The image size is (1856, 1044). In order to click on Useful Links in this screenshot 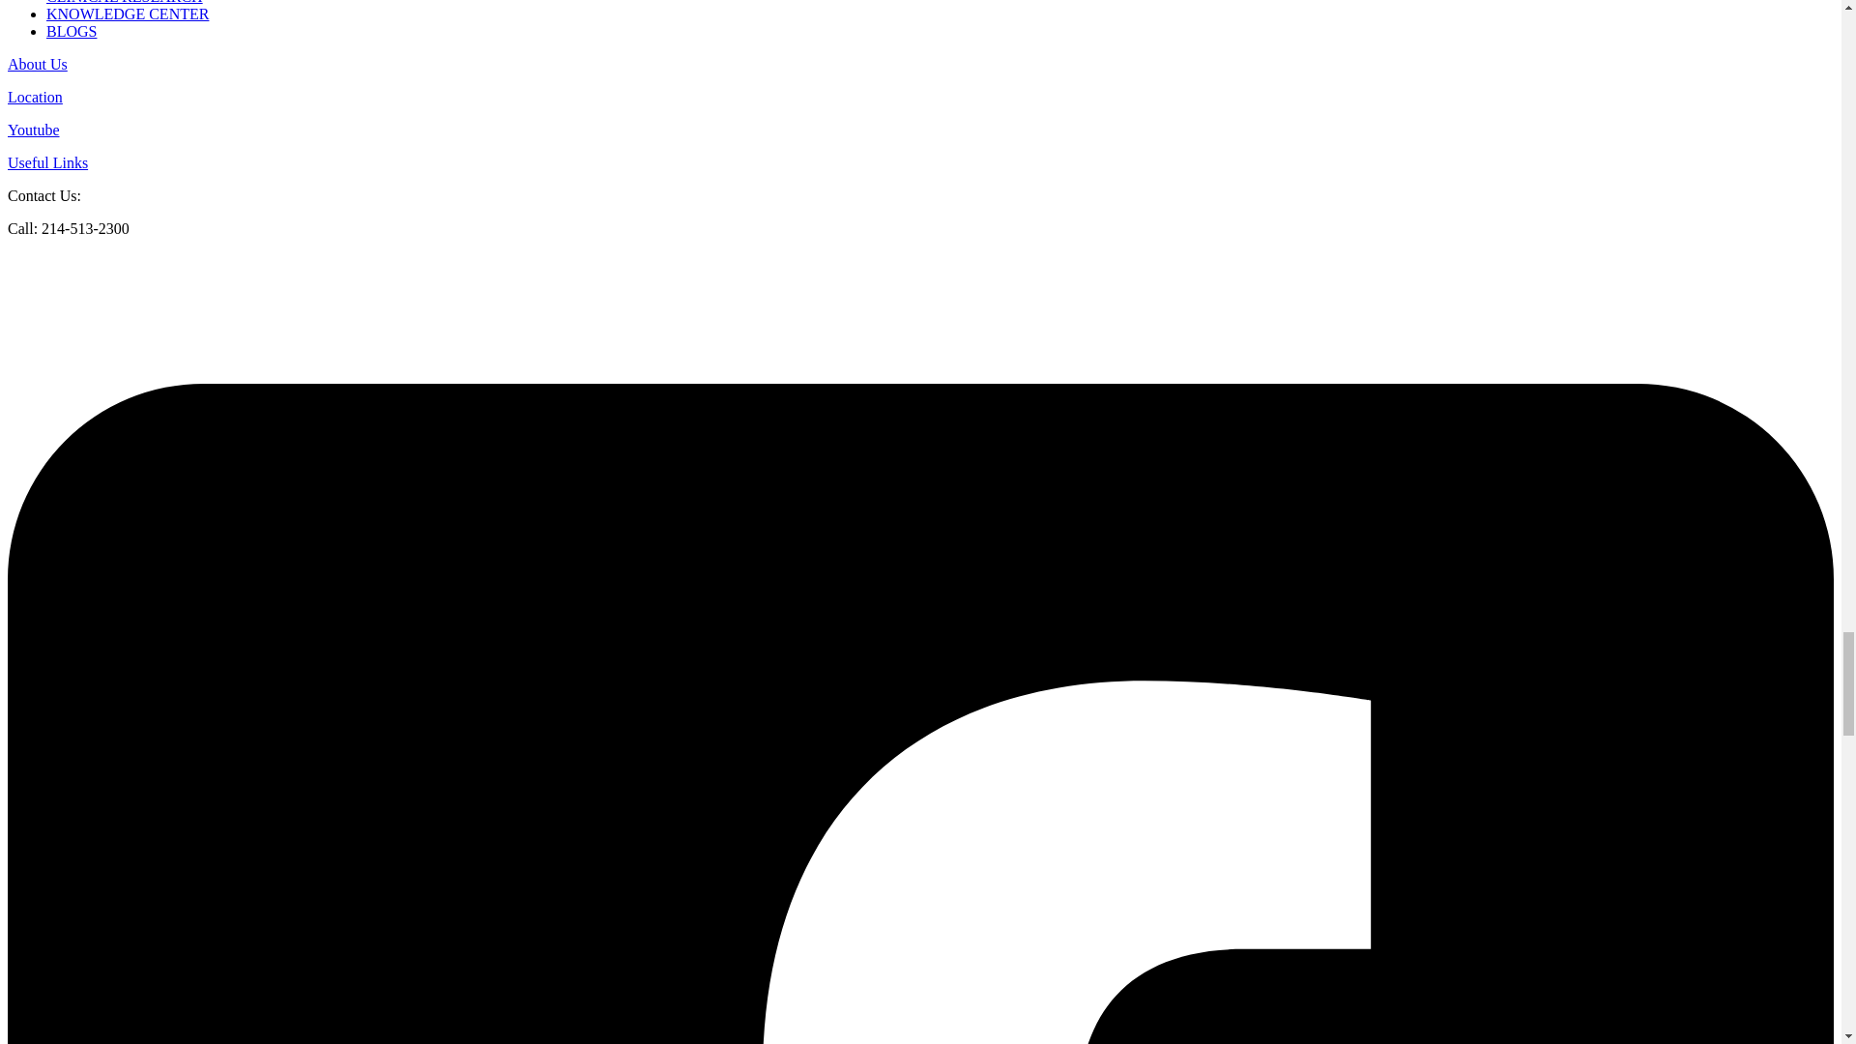, I will do `click(46, 162)`.